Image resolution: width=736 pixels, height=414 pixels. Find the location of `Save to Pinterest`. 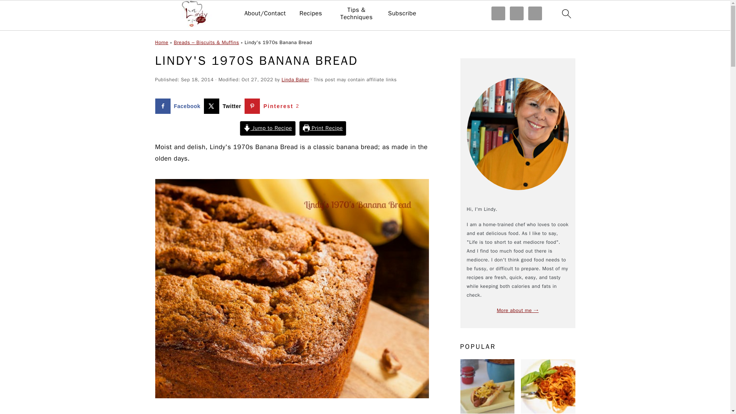

Save to Pinterest is located at coordinates (273, 106).